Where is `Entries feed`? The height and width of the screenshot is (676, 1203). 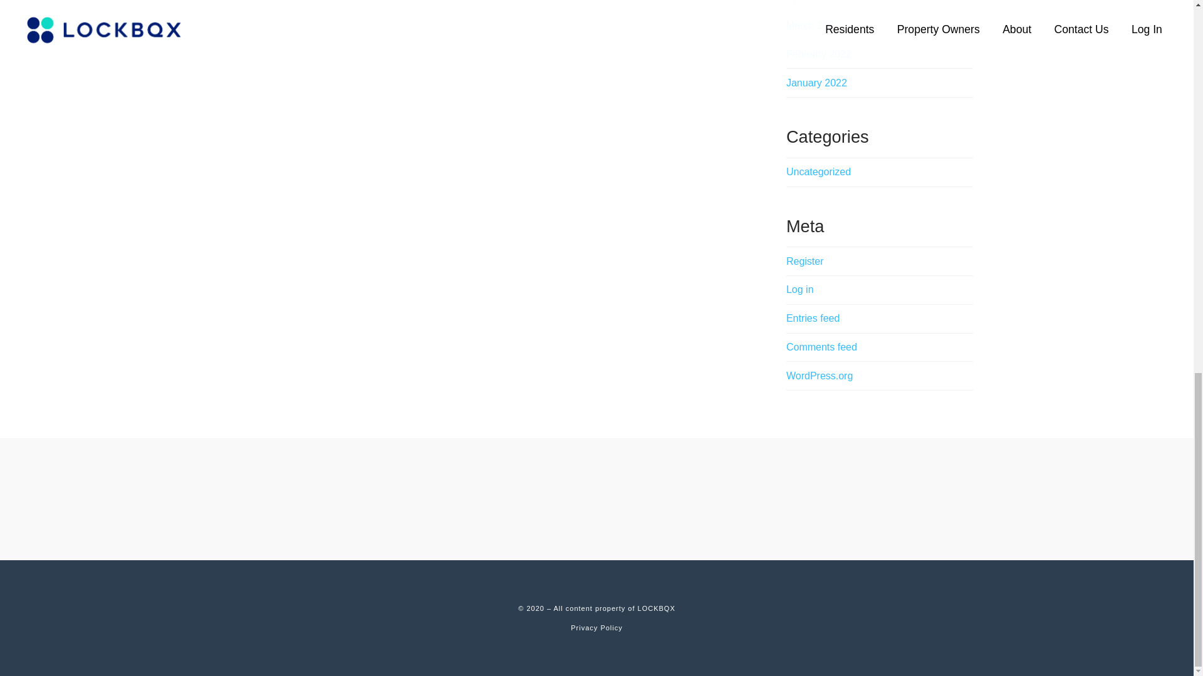
Entries feed is located at coordinates (813, 318).